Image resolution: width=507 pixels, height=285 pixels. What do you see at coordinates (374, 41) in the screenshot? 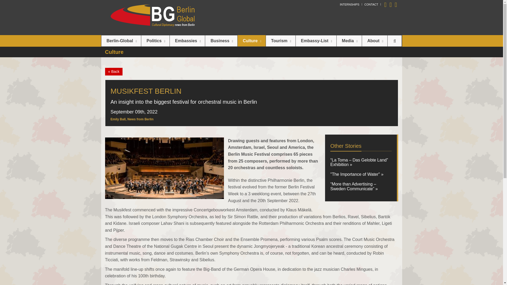
I see `About` at bounding box center [374, 41].